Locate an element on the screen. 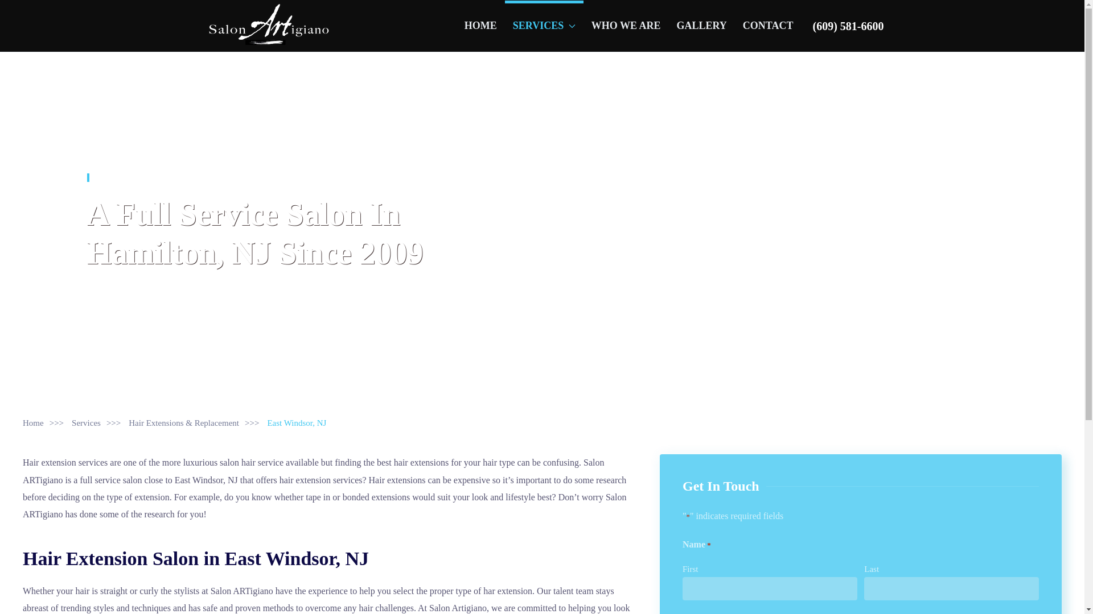  Services is located at coordinates (86, 422).